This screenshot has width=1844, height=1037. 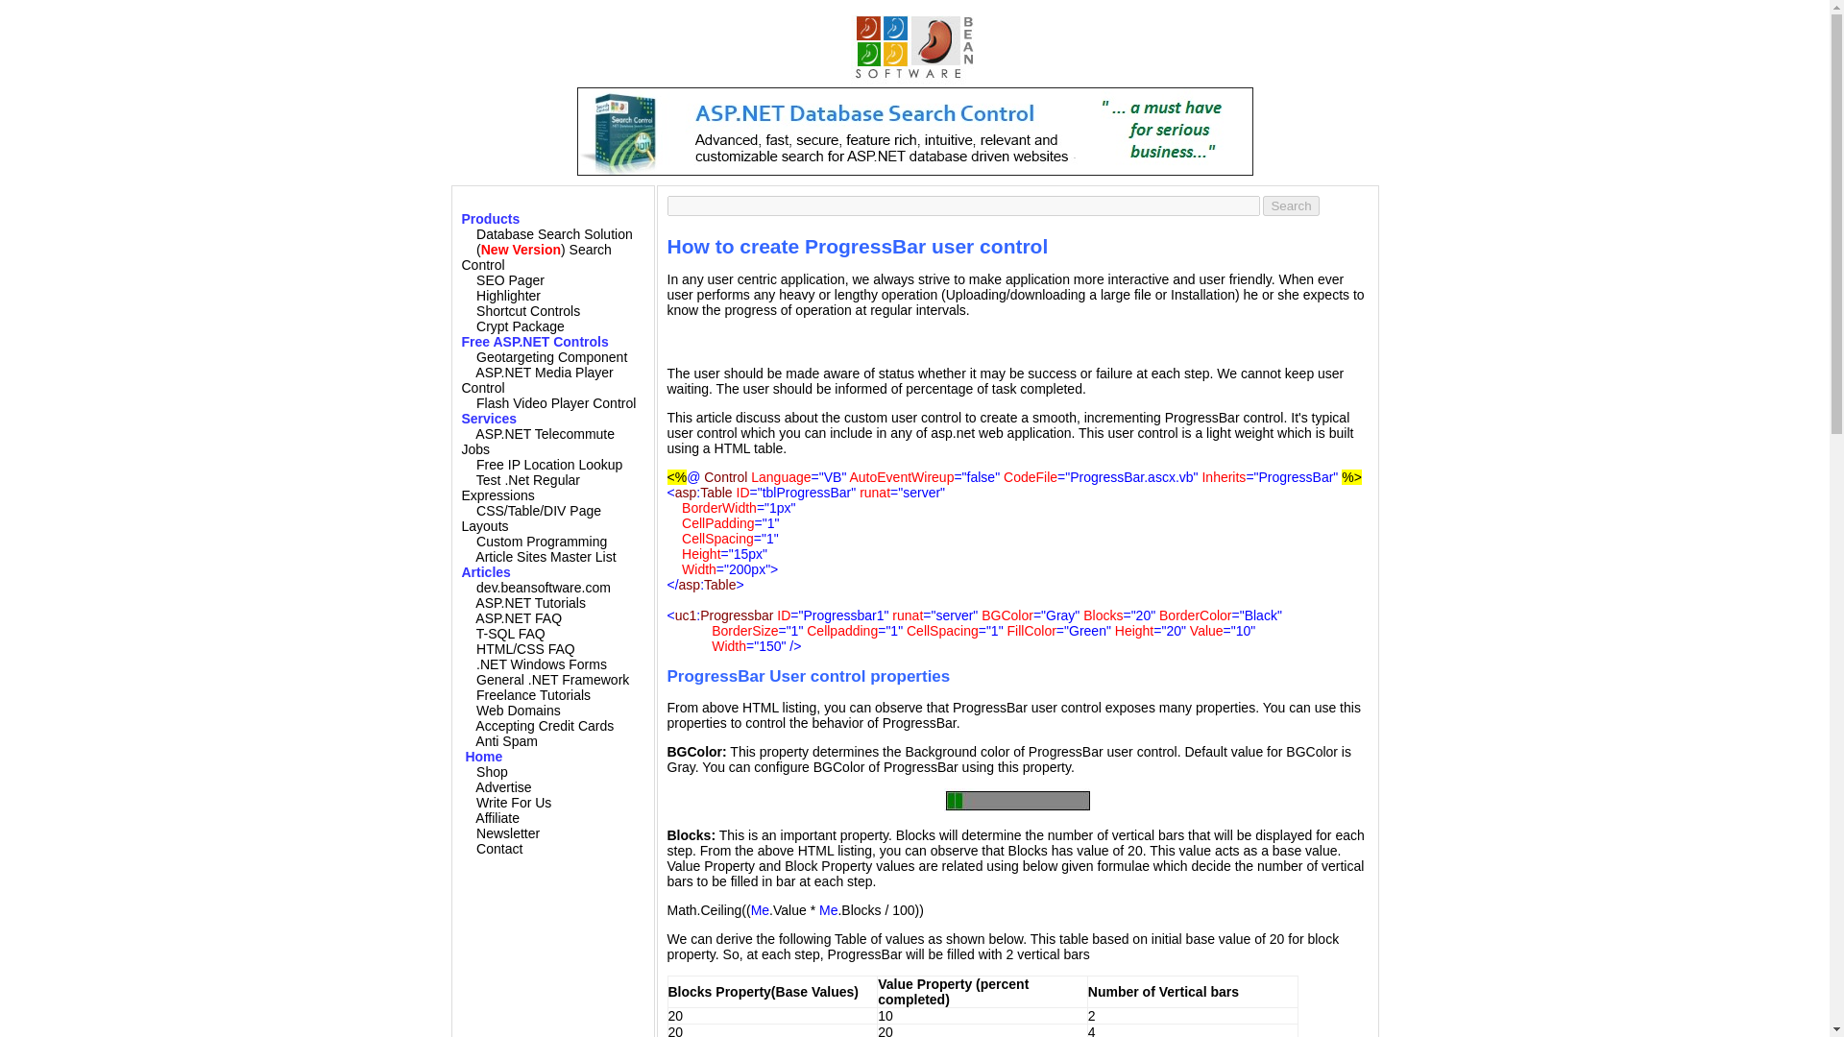 I want to click on Article Sites Master List, so click(x=546, y=557).